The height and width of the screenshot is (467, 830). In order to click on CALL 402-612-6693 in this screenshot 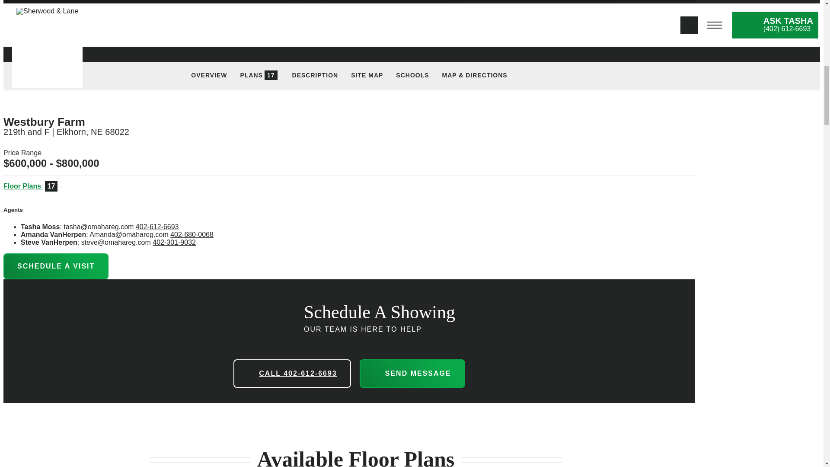, I will do `click(291, 374)`.